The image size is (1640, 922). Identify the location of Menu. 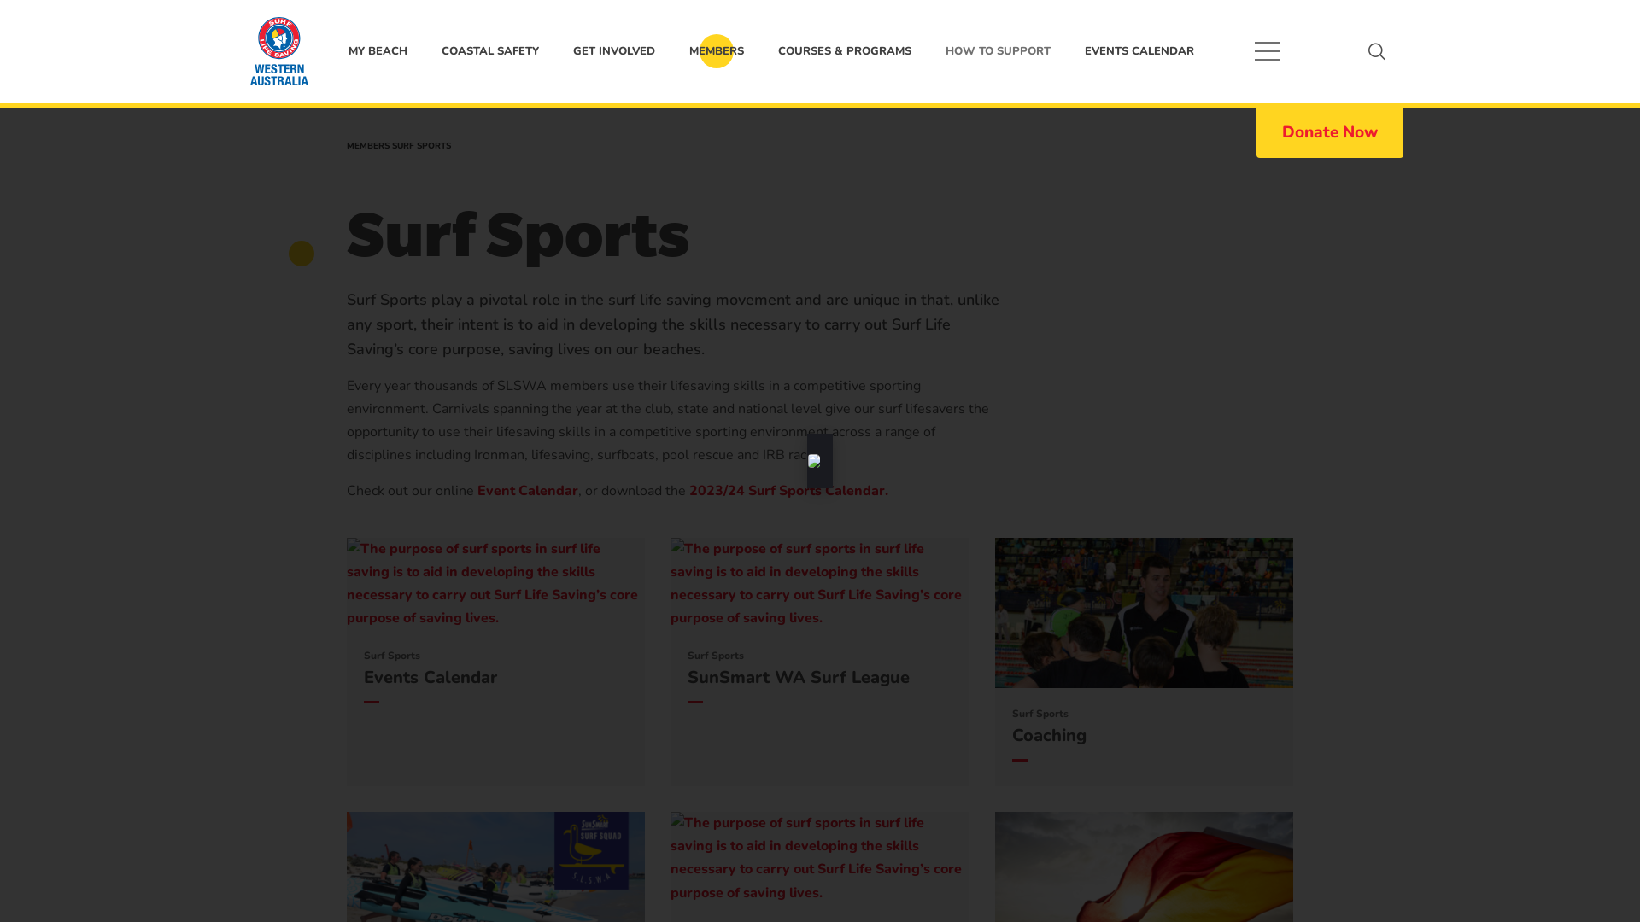
(1268, 51).